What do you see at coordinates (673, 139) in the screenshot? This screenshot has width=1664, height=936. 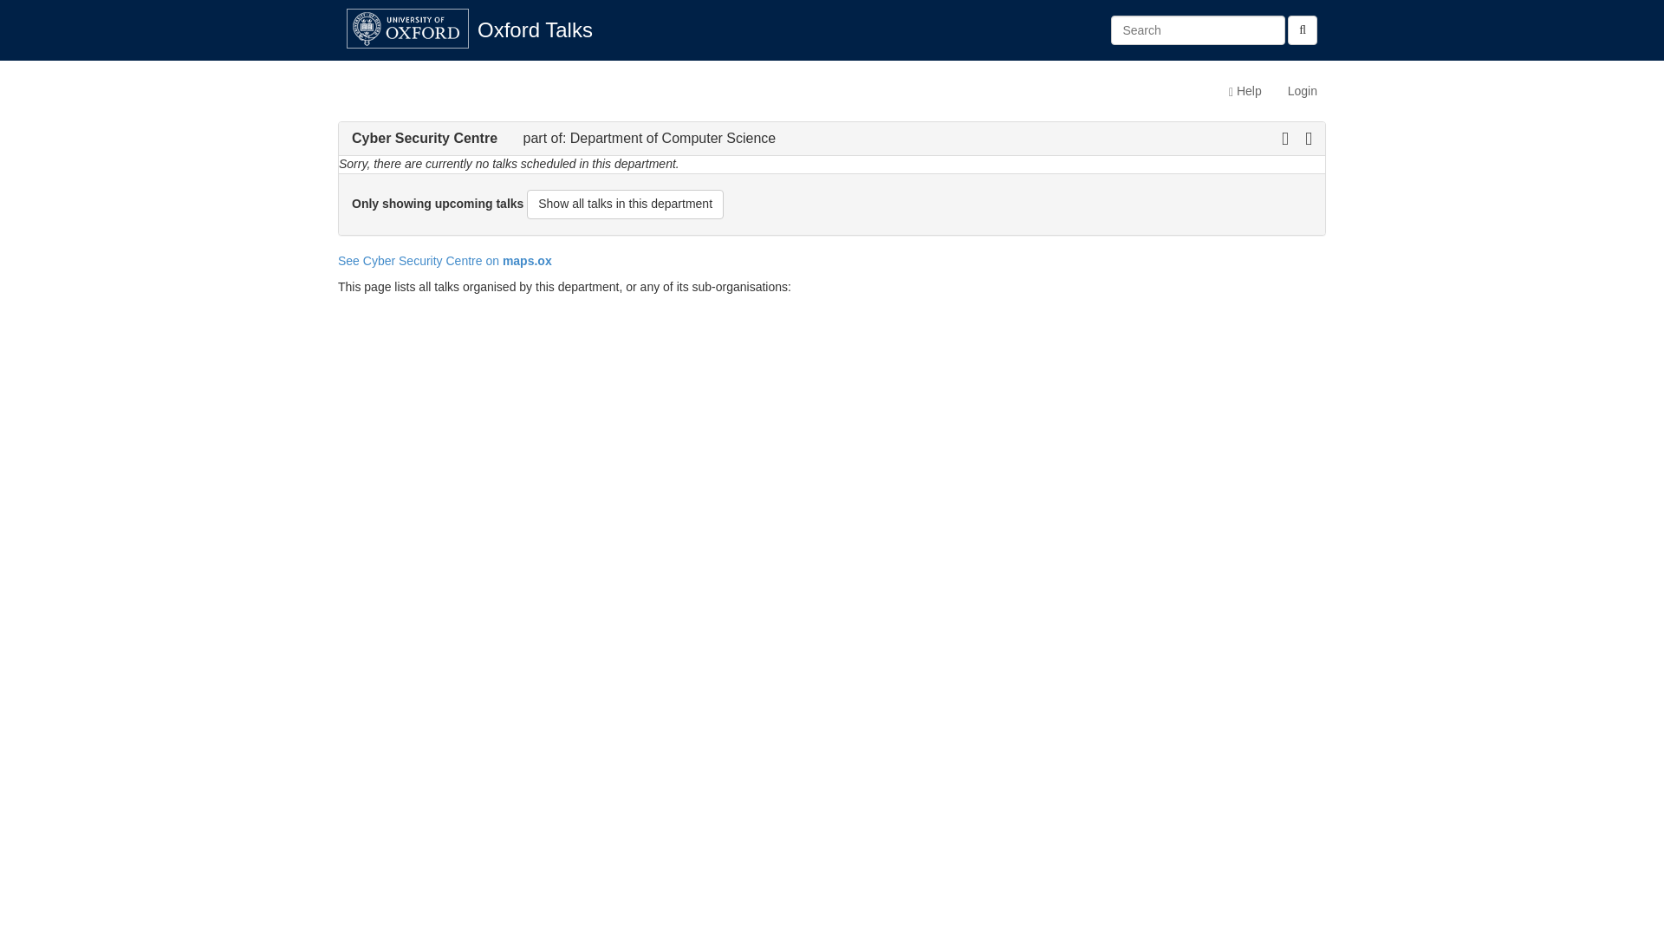 I see `Department of Computer Science` at bounding box center [673, 139].